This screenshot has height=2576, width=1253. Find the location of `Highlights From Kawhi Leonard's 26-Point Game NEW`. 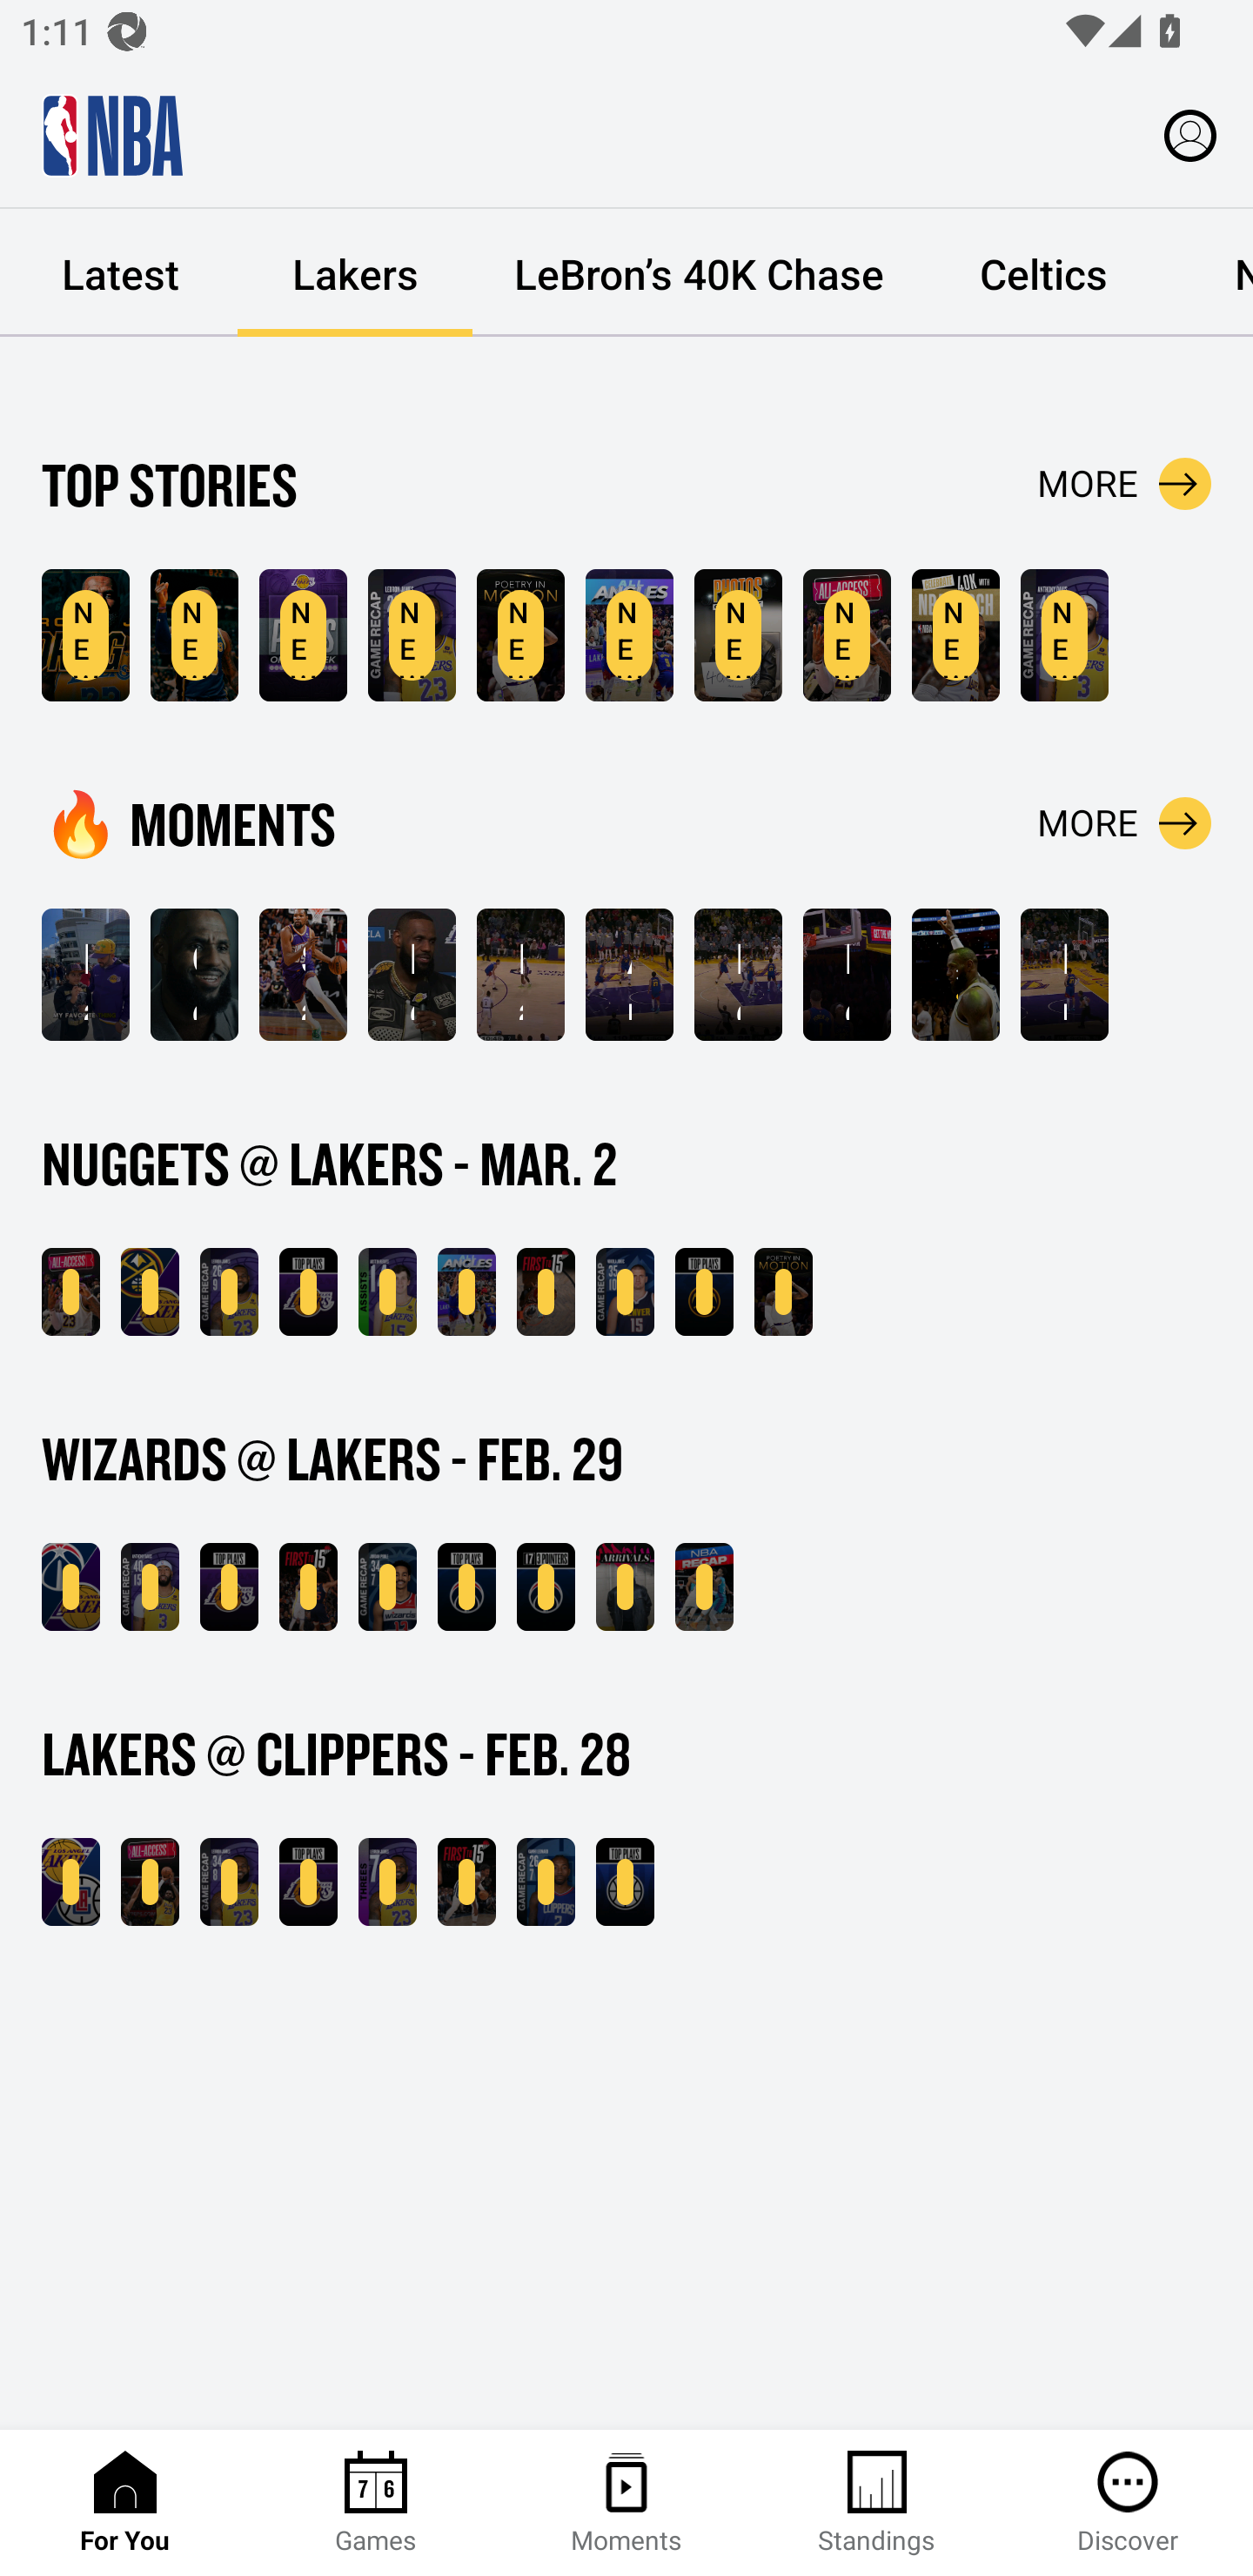

Highlights From Kawhi Leonard's 26-Point Game NEW is located at coordinates (545, 1883).